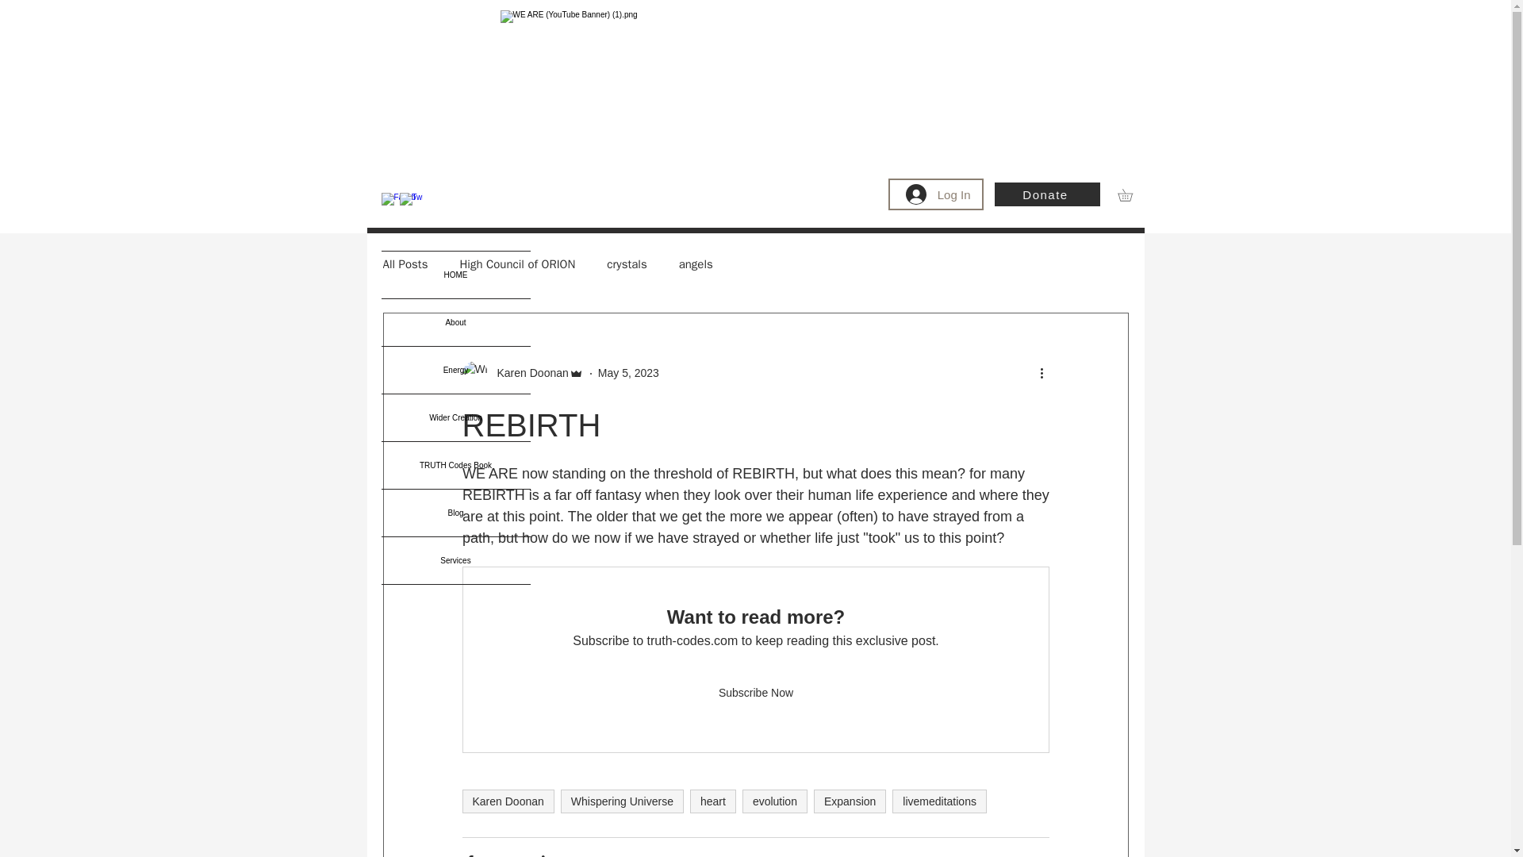 Image resolution: width=1523 pixels, height=857 pixels. Describe the element at coordinates (712, 801) in the screenshot. I see `heart` at that location.